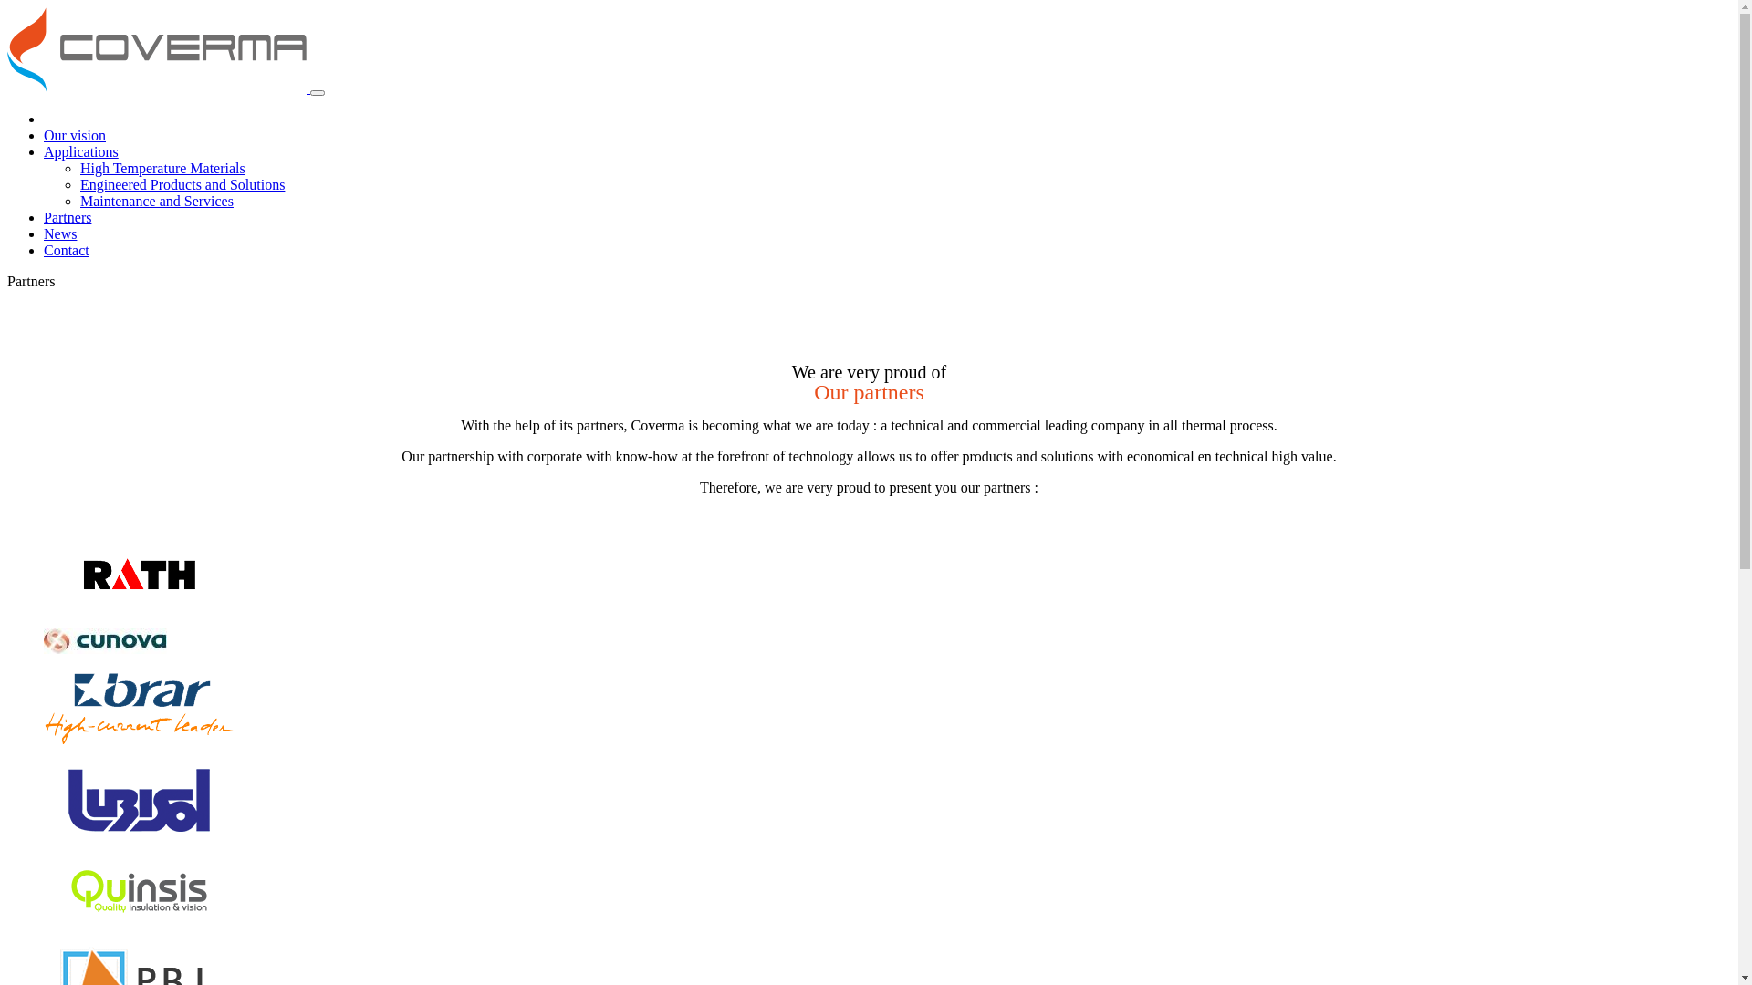 The width and height of the screenshot is (1752, 985). Describe the element at coordinates (182, 184) in the screenshot. I see `Engineered Products and Solutions` at that location.